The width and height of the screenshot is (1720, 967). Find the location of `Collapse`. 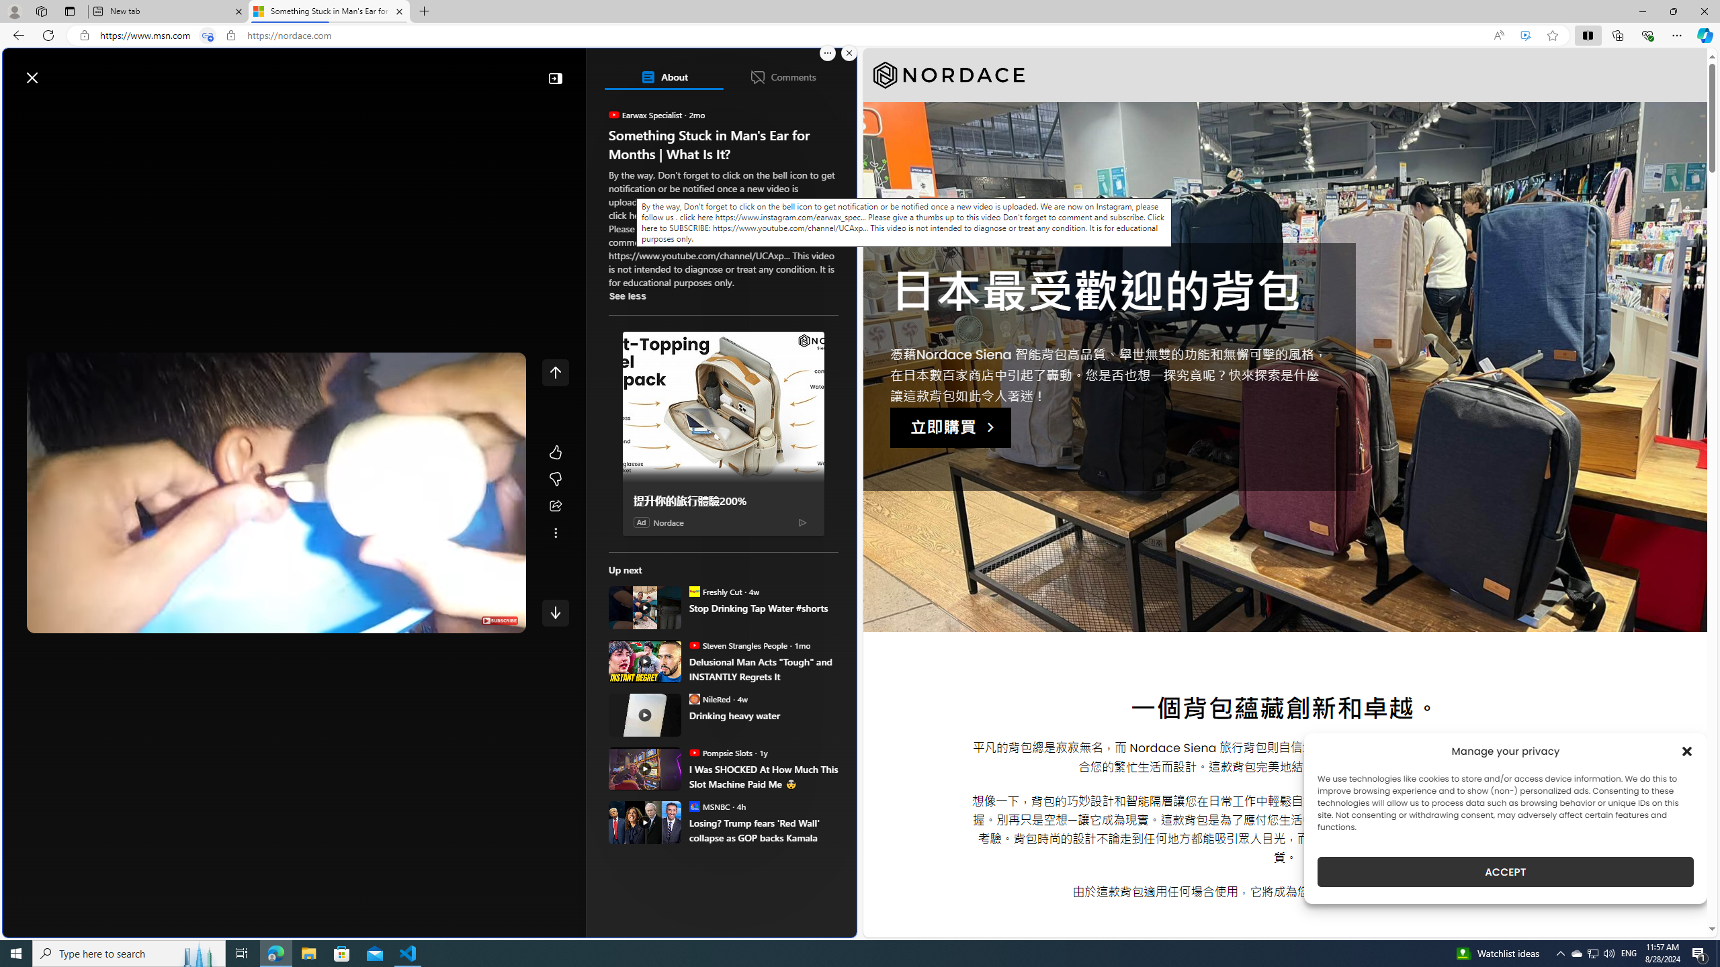

Collapse is located at coordinates (555, 78).